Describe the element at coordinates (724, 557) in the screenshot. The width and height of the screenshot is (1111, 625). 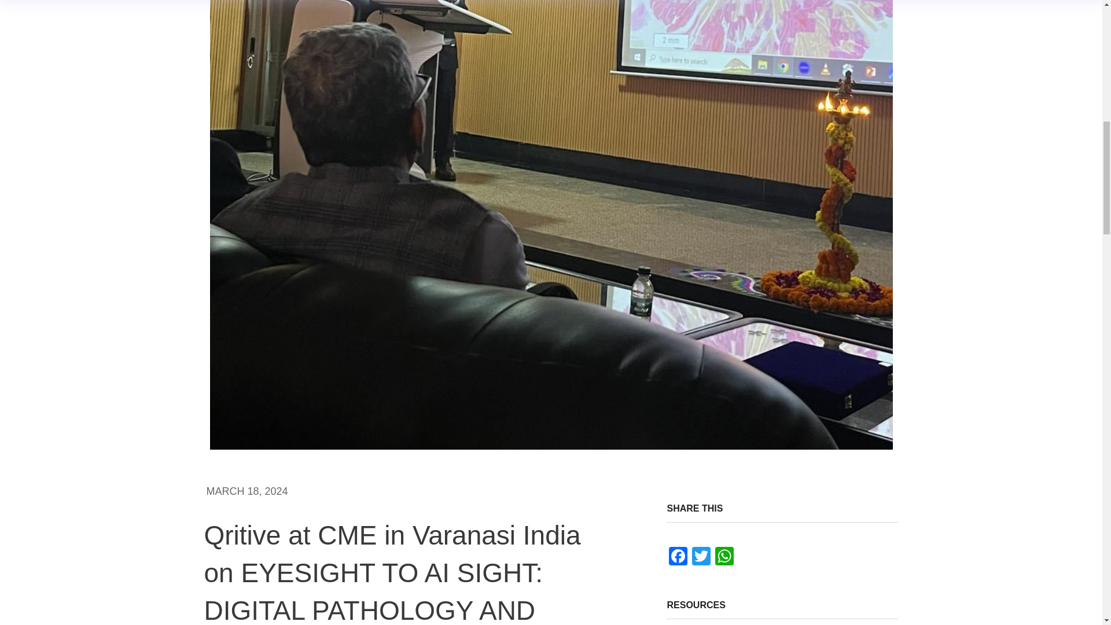
I see `WhatsApp` at that location.